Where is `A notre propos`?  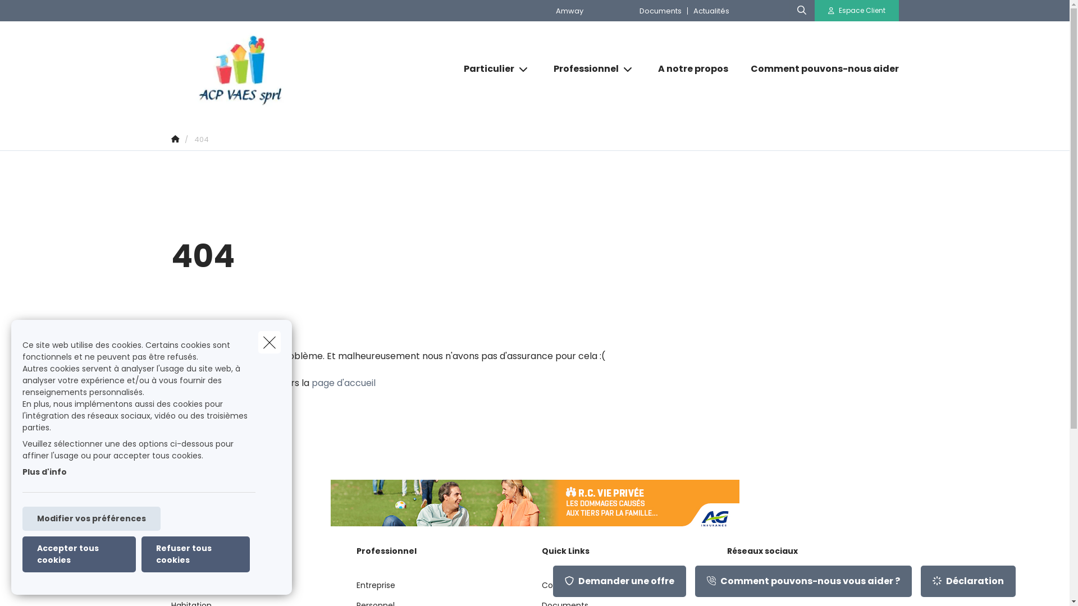
A notre propos is located at coordinates (693, 69).